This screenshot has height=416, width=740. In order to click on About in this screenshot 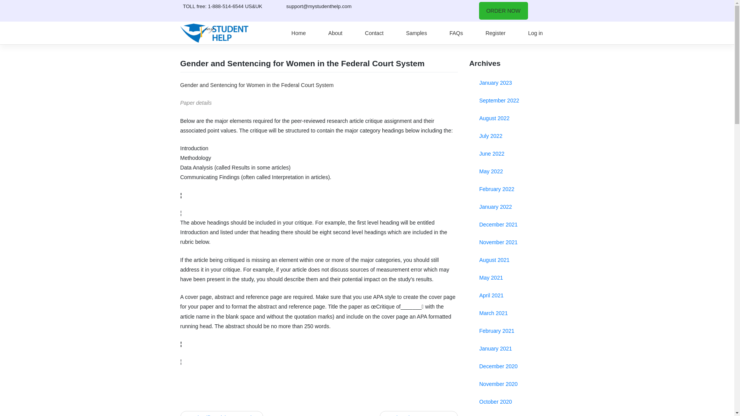, I will do `click(335, 33)`.